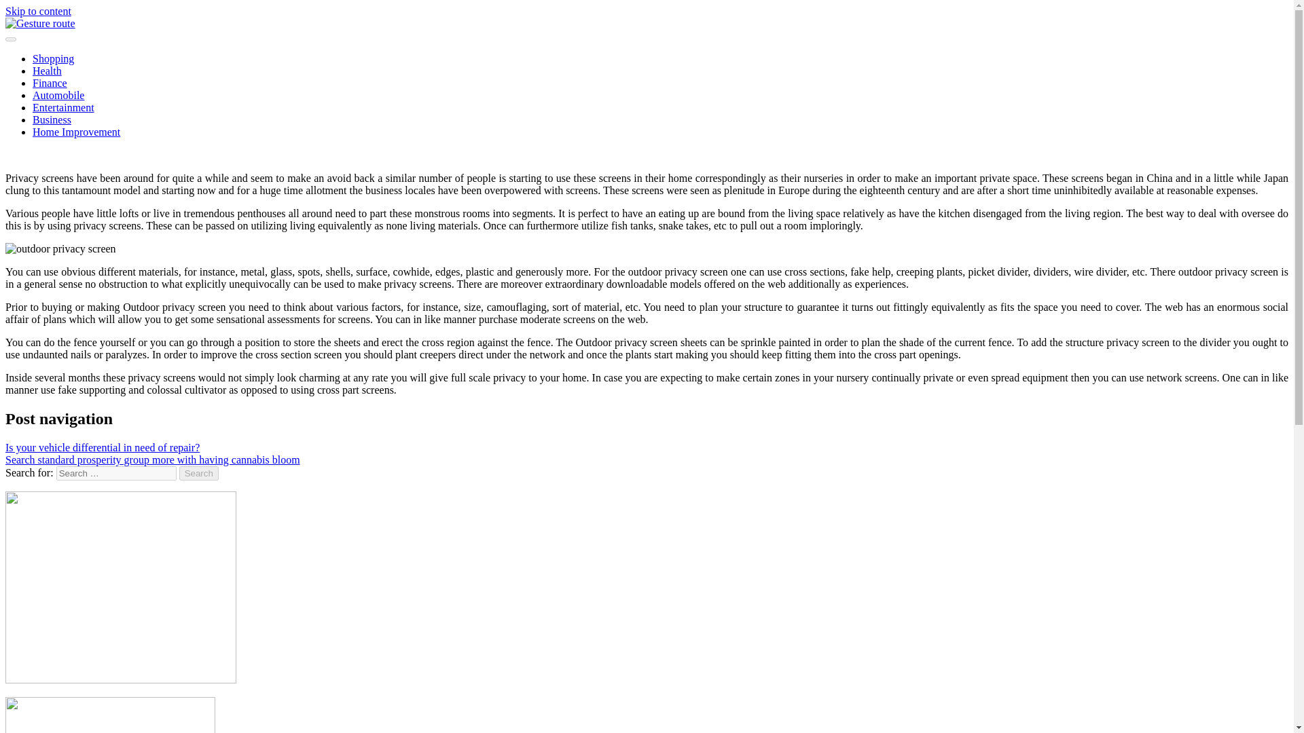 The image size is (1304, 733). What do you see at coordinates (58, 95) in the screenshot?
I see `Automobile` at bounding box center [58, 95].